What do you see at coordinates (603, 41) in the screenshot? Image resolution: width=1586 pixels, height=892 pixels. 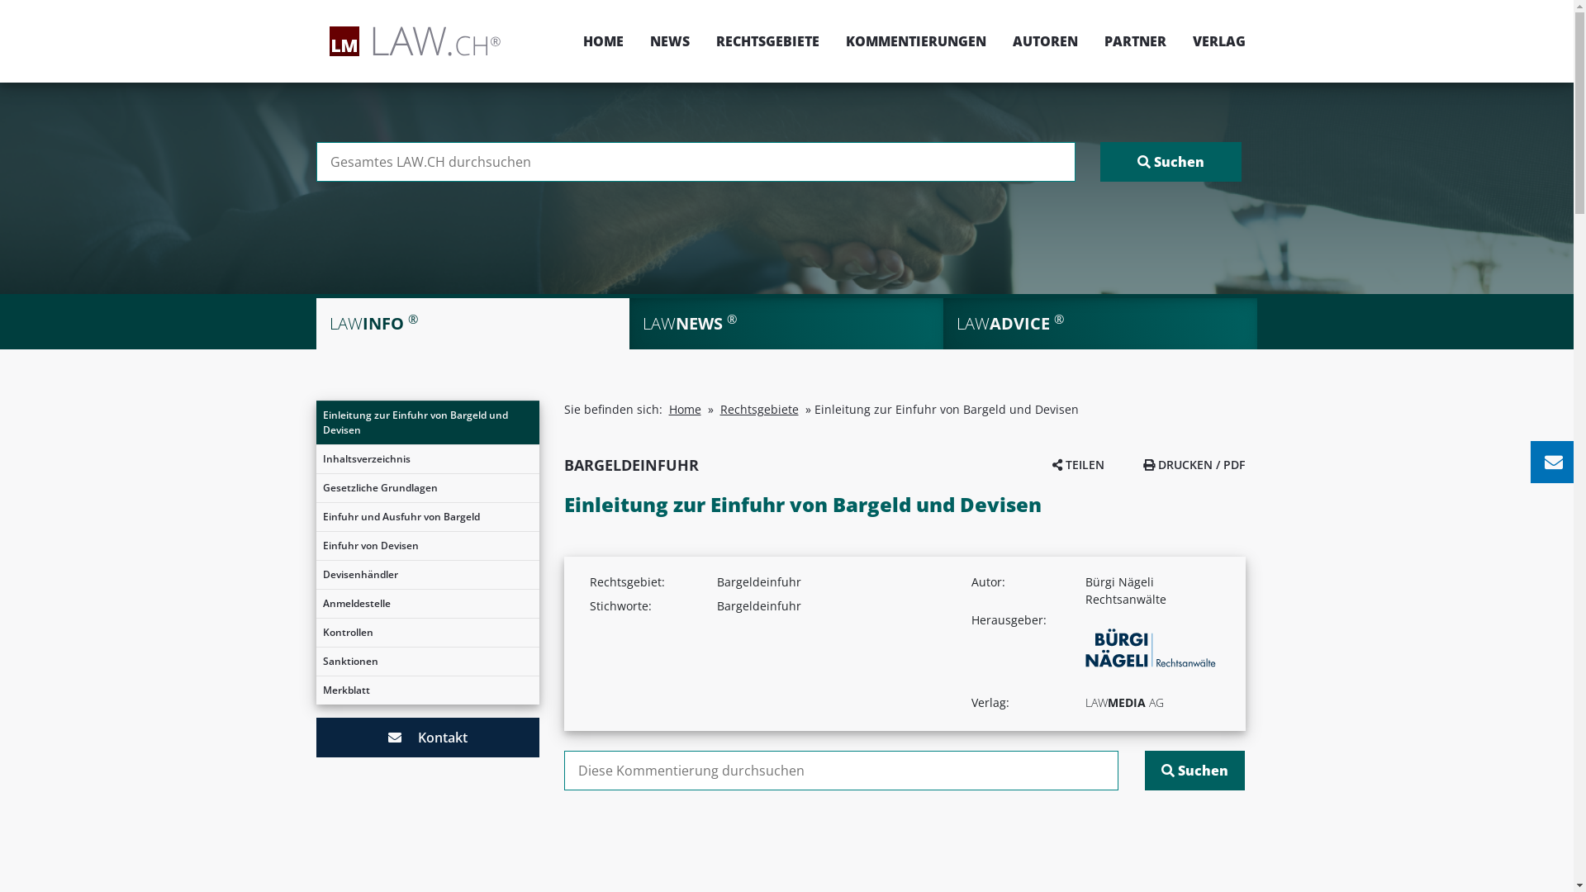 I see `HOME` at bounding box center [603, 41].